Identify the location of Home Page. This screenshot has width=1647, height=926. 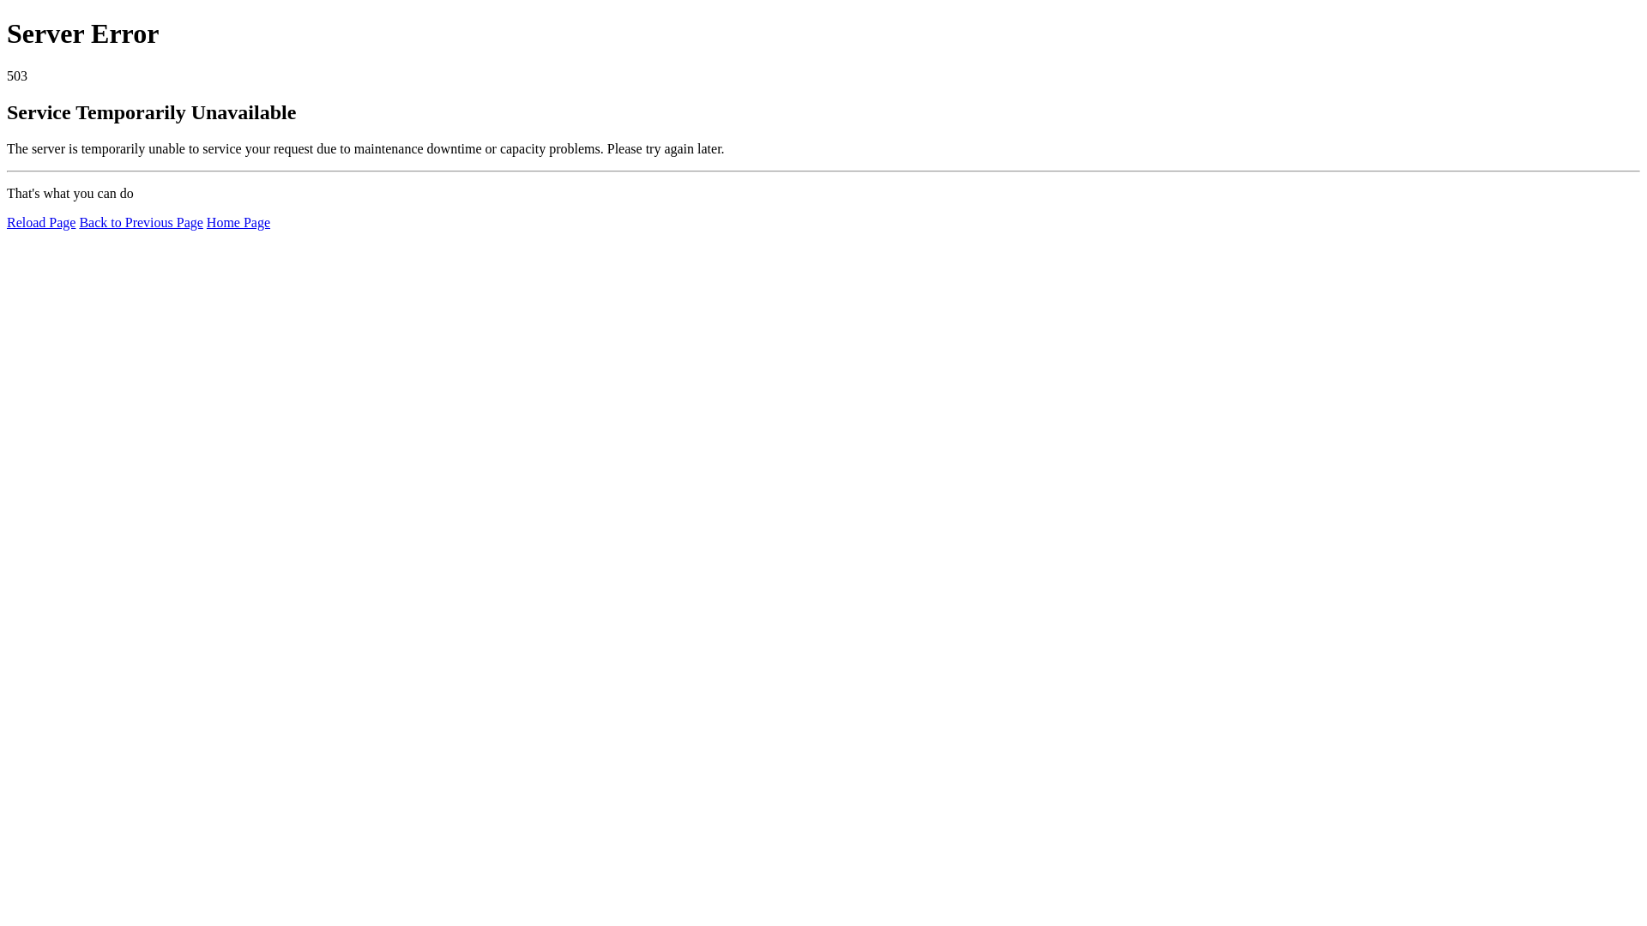
(238, 223).